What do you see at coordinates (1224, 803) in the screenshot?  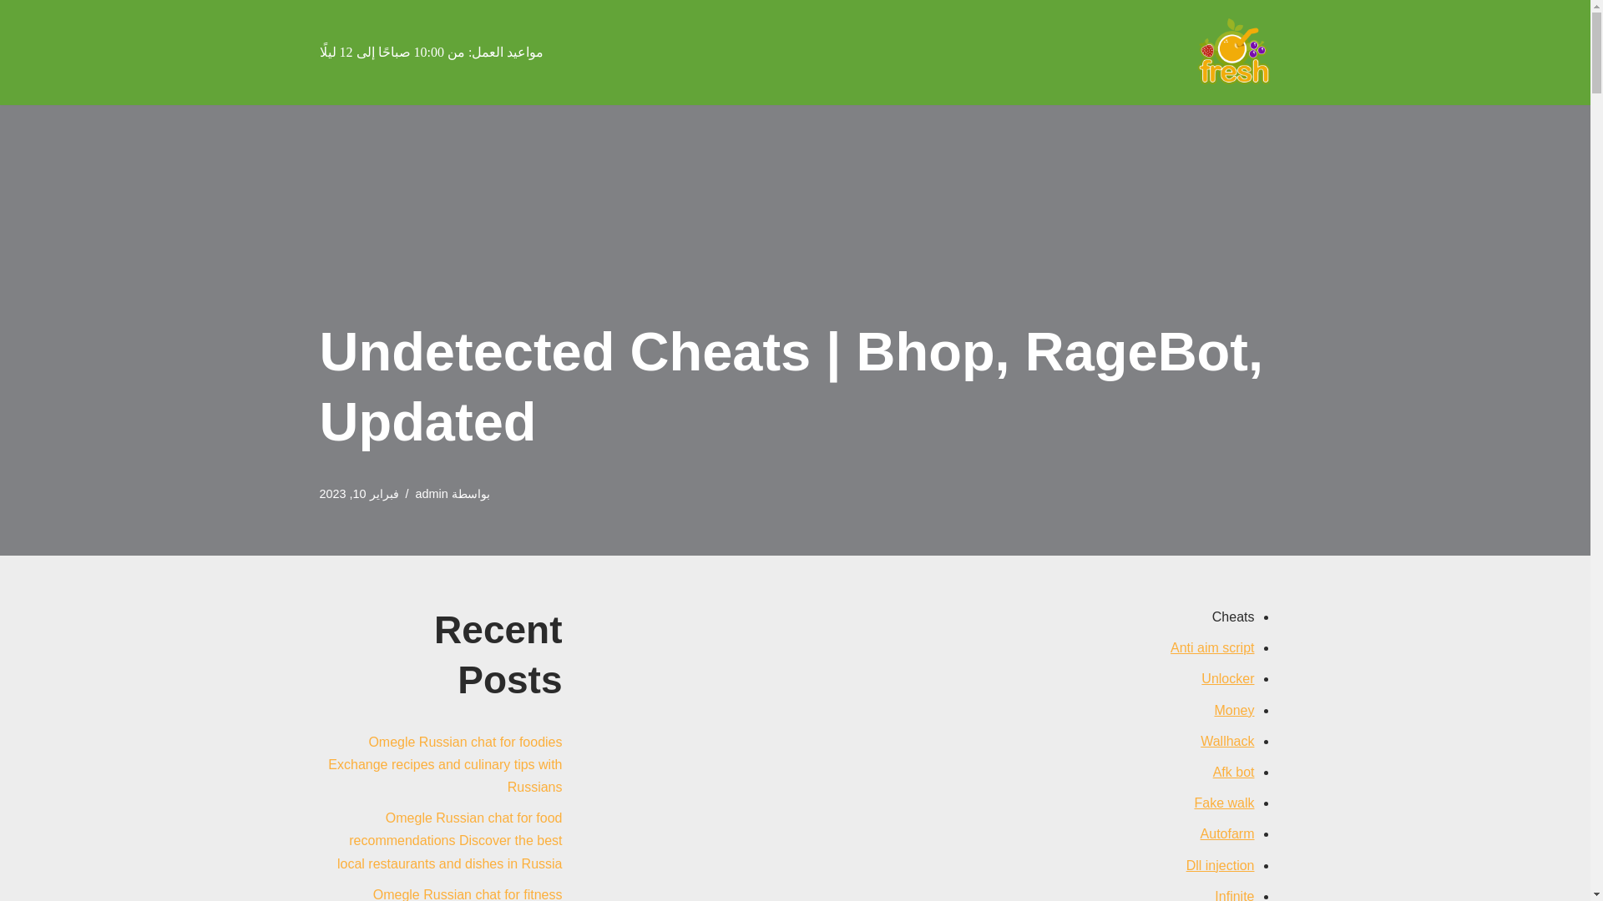 I see `Fake walk` at bounding box center [1224, 803].